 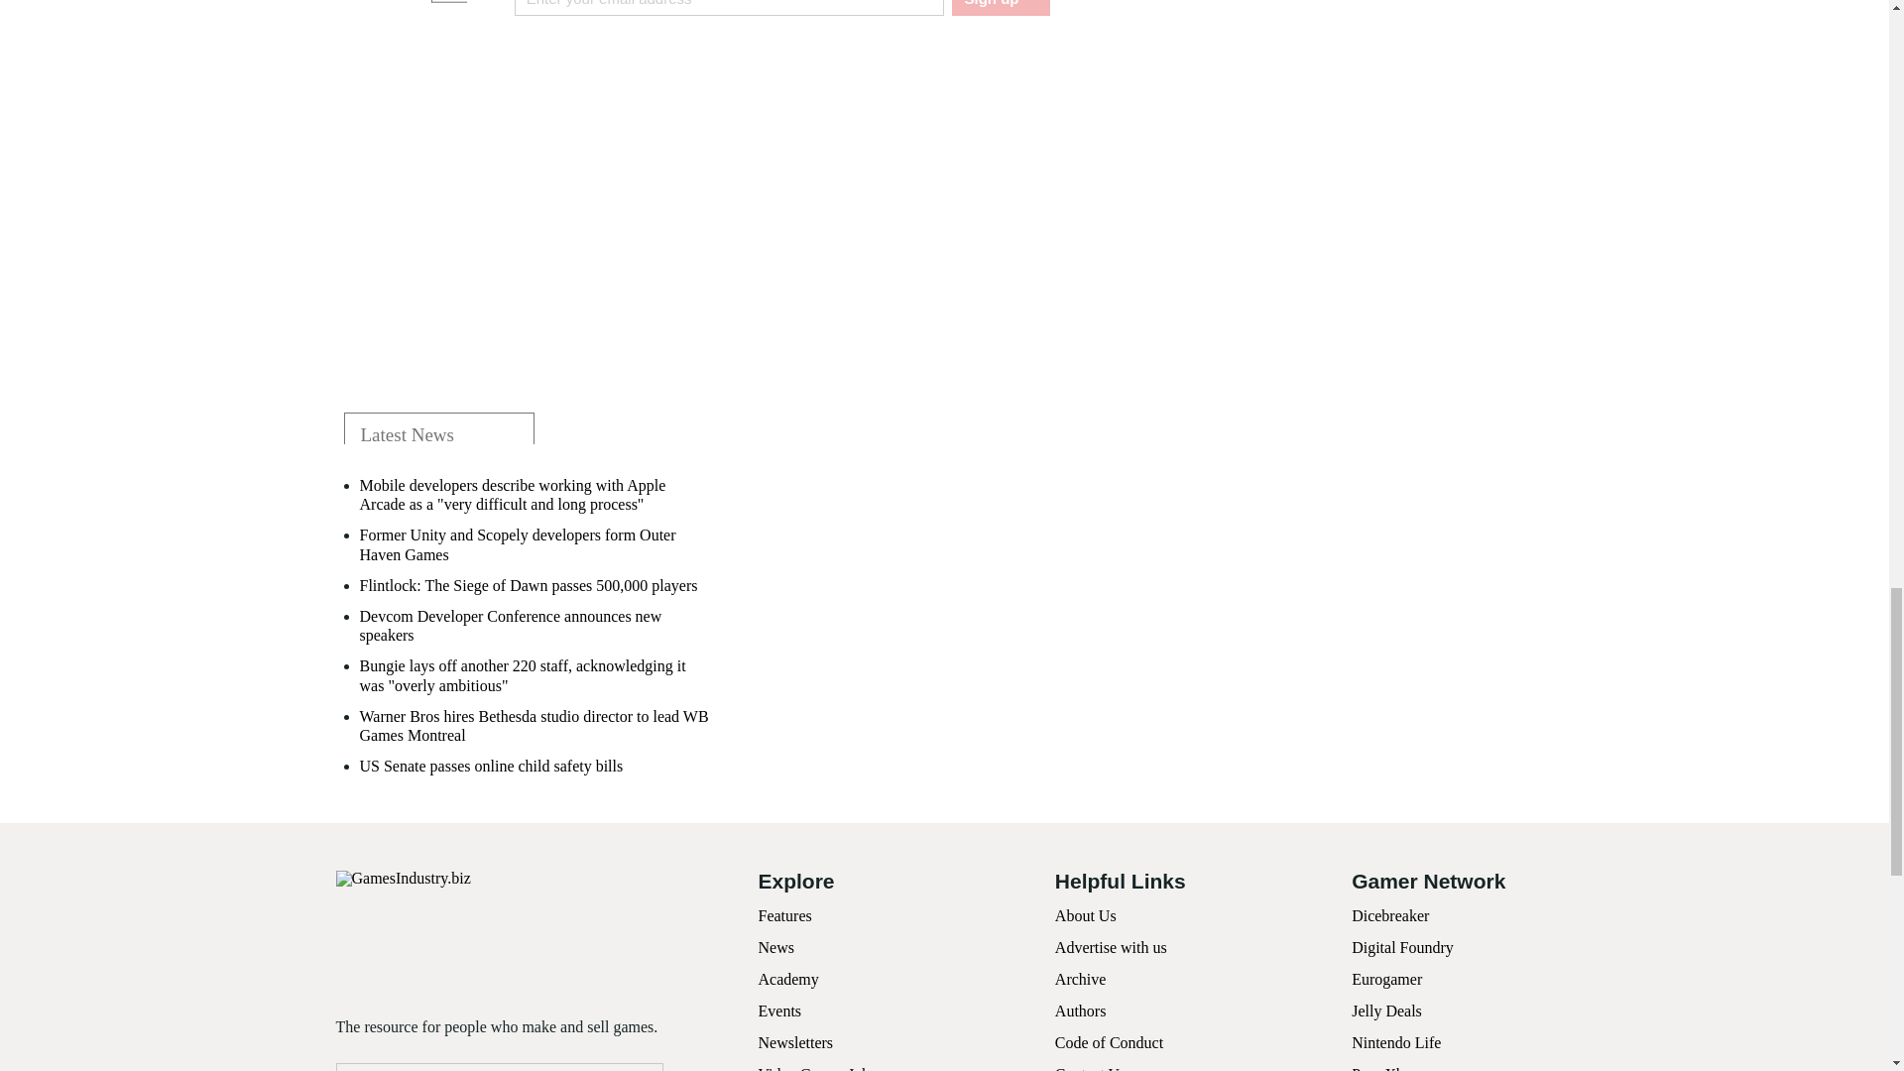 What do you see at coordinates (1111, 948) in the screenshot?
I see `Advertise with us` at bounding box center [1111, 948].